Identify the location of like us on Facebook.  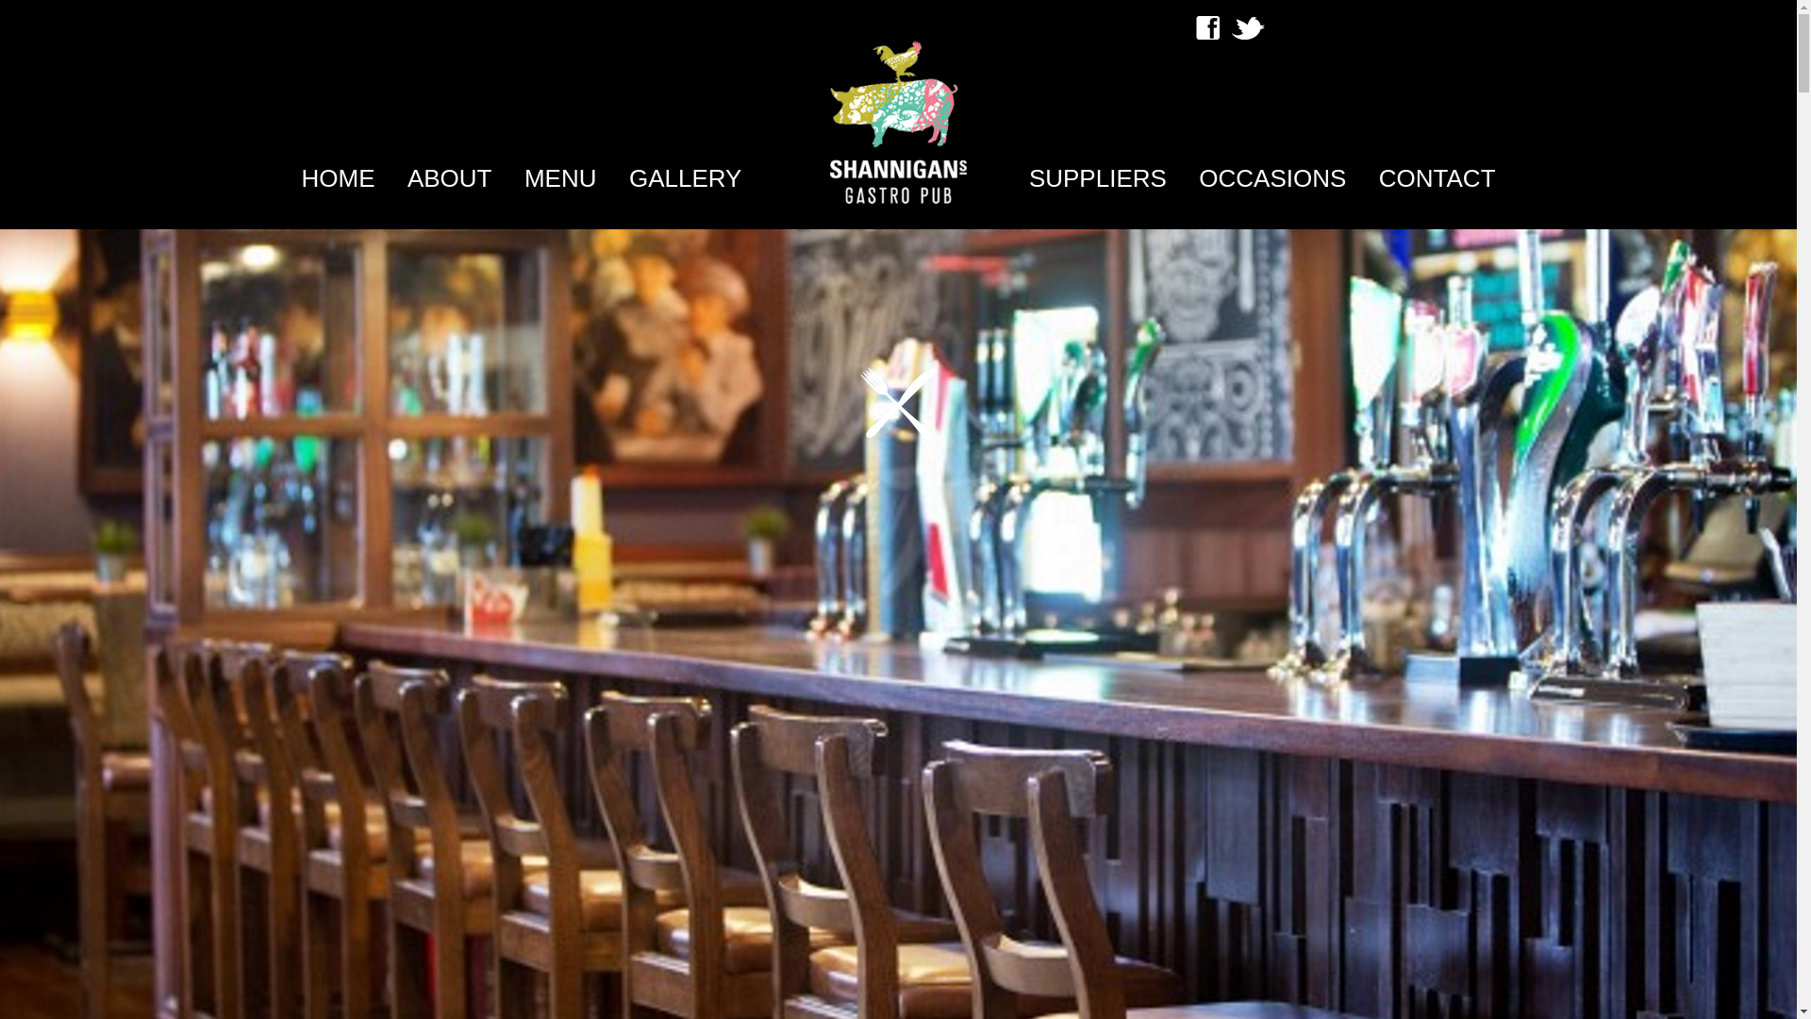
(1207, 26).